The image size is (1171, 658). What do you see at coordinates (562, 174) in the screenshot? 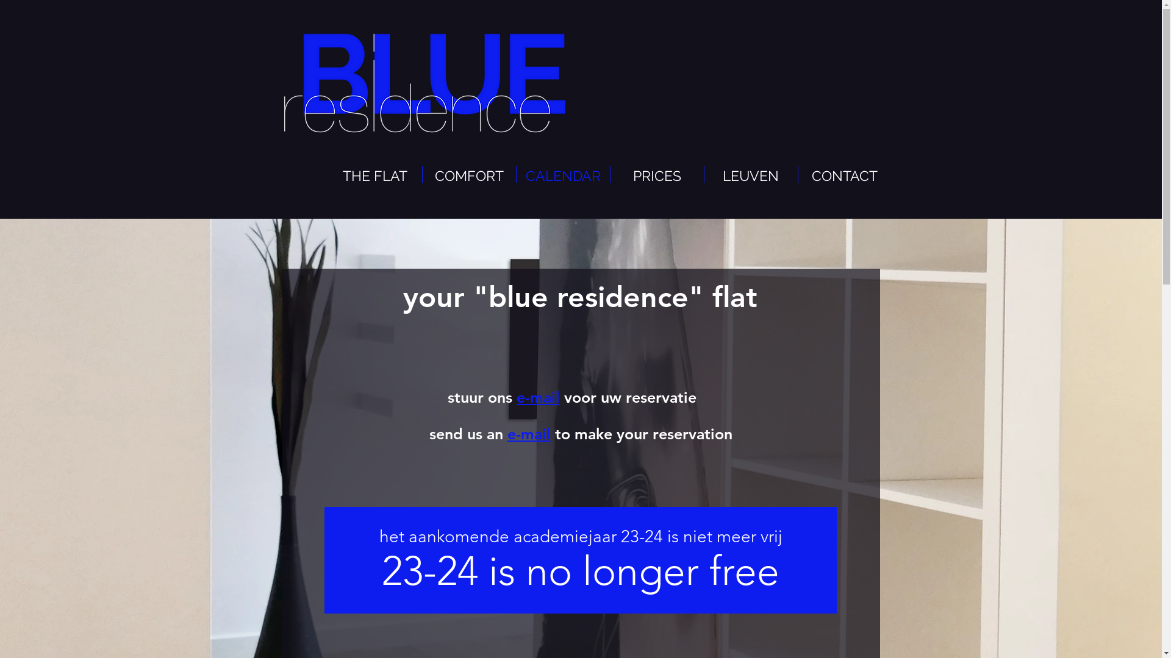
I see `CALENDAR` at bounding box center [562, 174].